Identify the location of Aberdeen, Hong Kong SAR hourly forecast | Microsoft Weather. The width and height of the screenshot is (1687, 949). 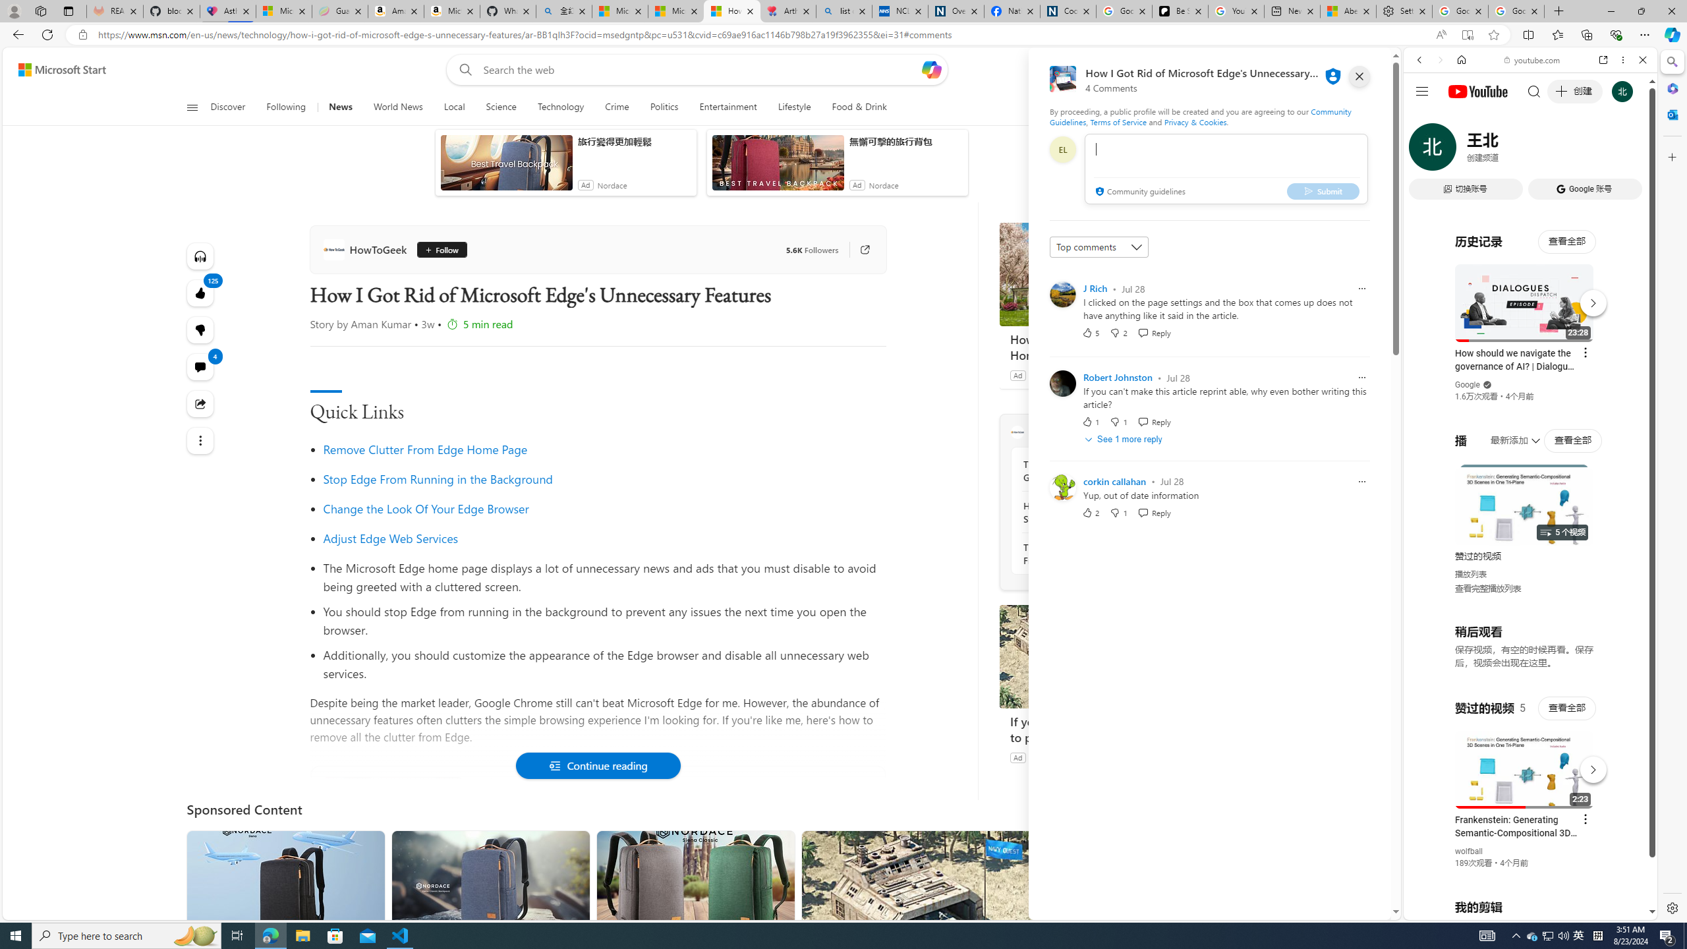
(1348, 11).